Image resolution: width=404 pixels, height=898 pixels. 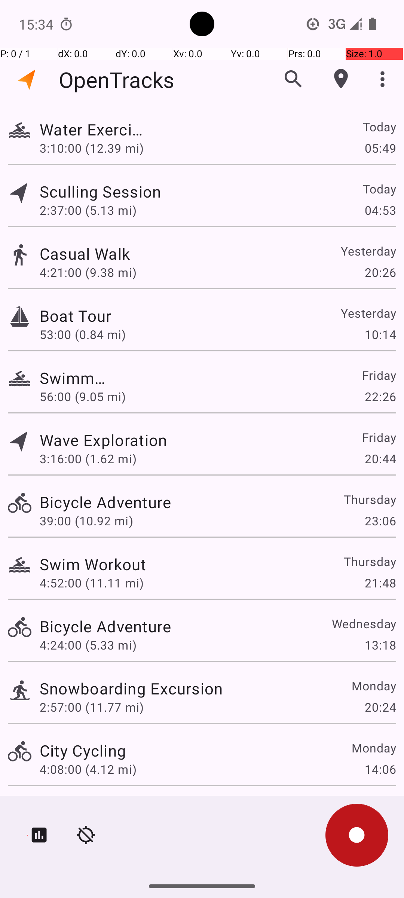 I want to click on Slow day, so click(x=73, y=807).